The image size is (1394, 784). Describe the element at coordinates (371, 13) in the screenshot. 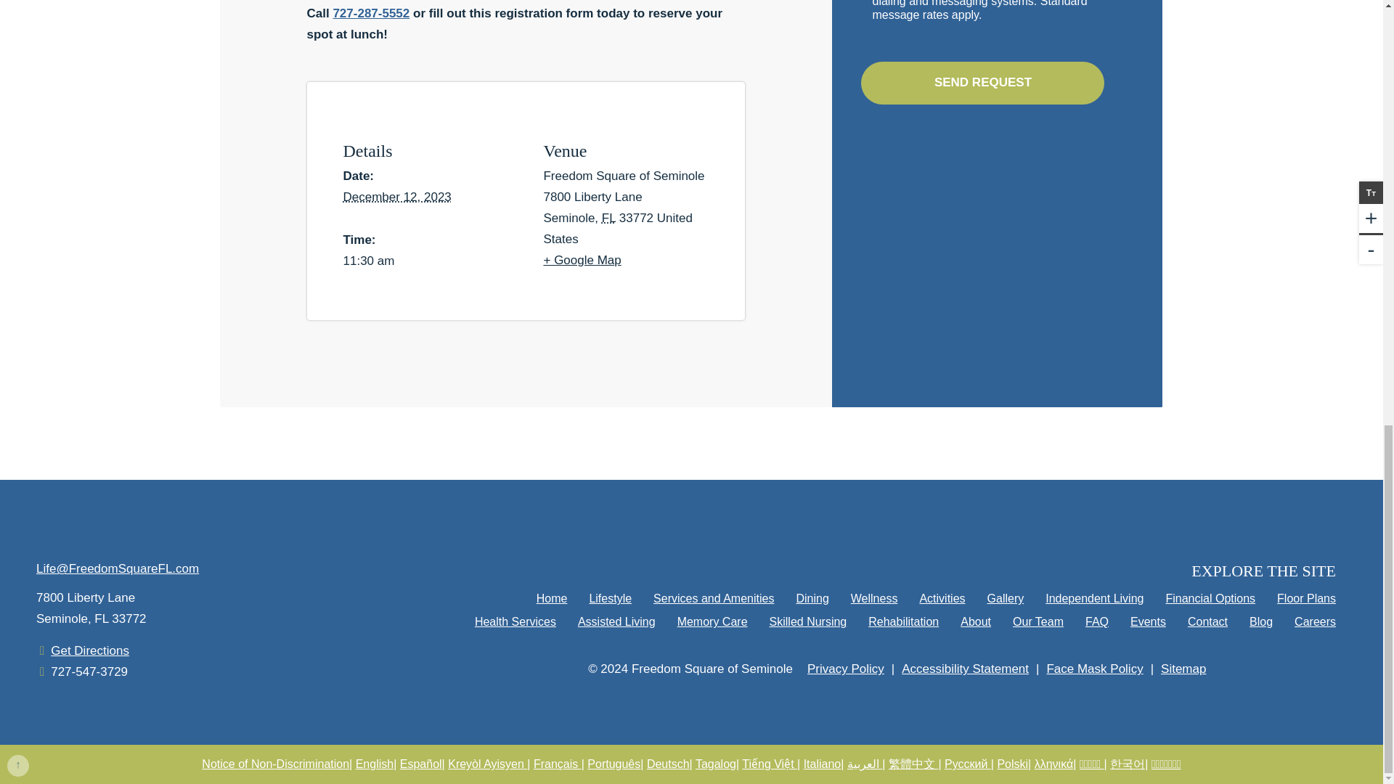

I see `727-287-5552` at that location.